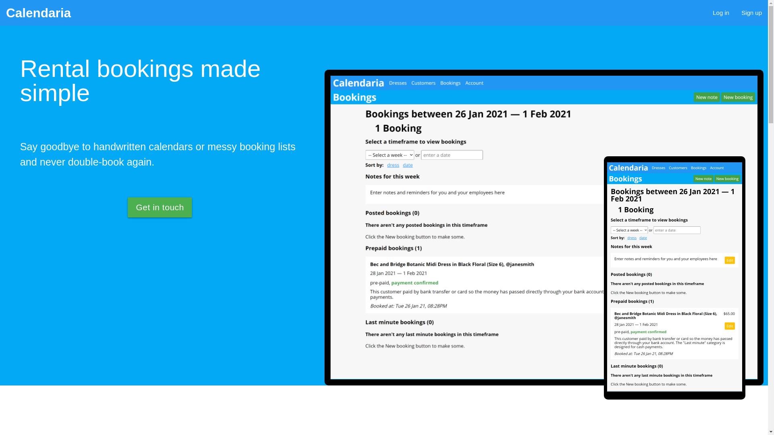  I want to click on Log in, so click(721, 13).